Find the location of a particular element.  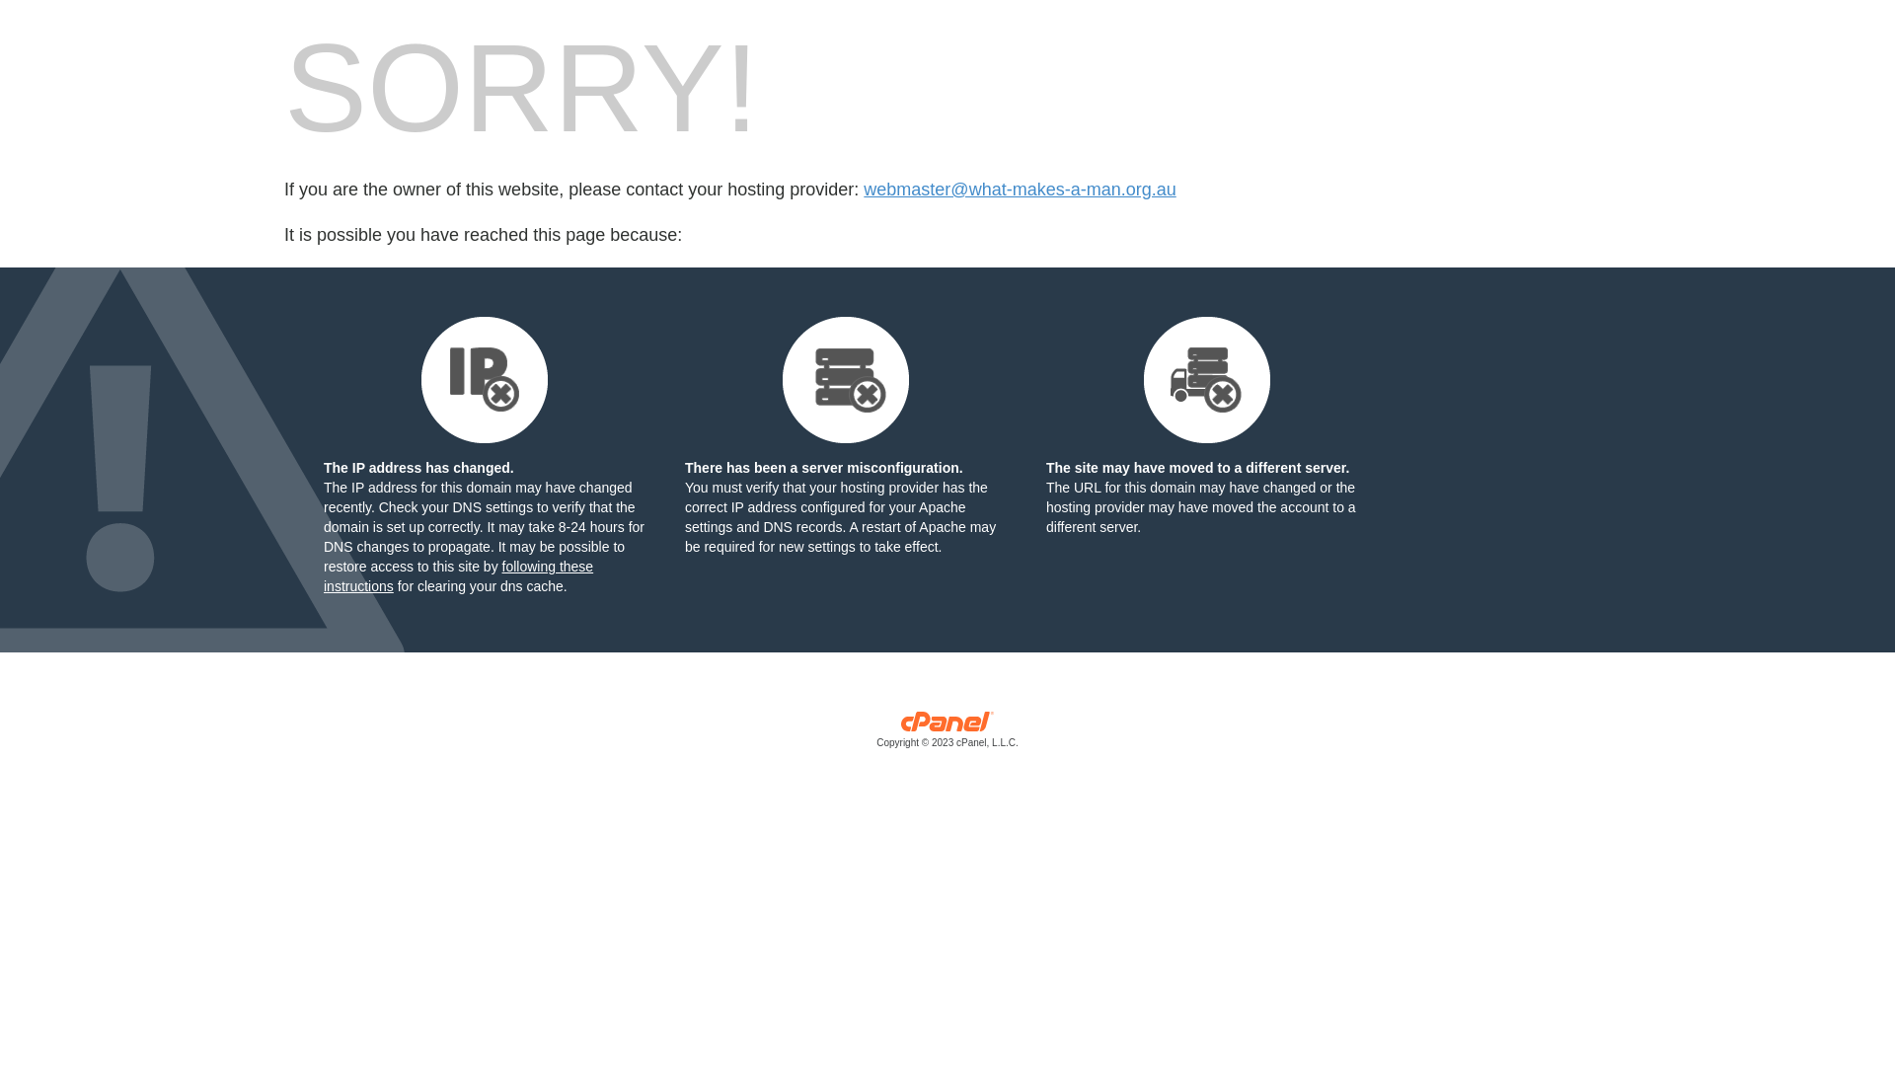

following these instructions is located at coordinates (458, 576).